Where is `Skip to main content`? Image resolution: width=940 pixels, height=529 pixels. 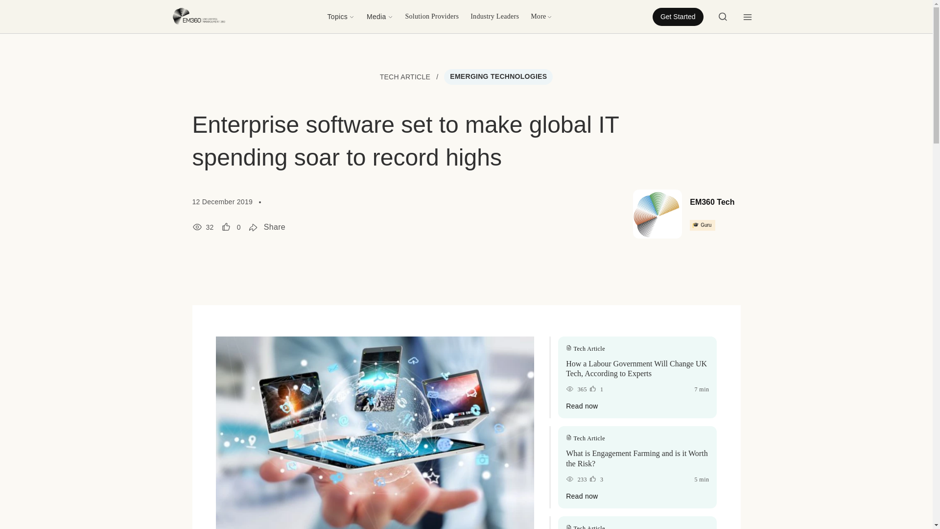
Skip to main content is located at coordinates (39, 7).